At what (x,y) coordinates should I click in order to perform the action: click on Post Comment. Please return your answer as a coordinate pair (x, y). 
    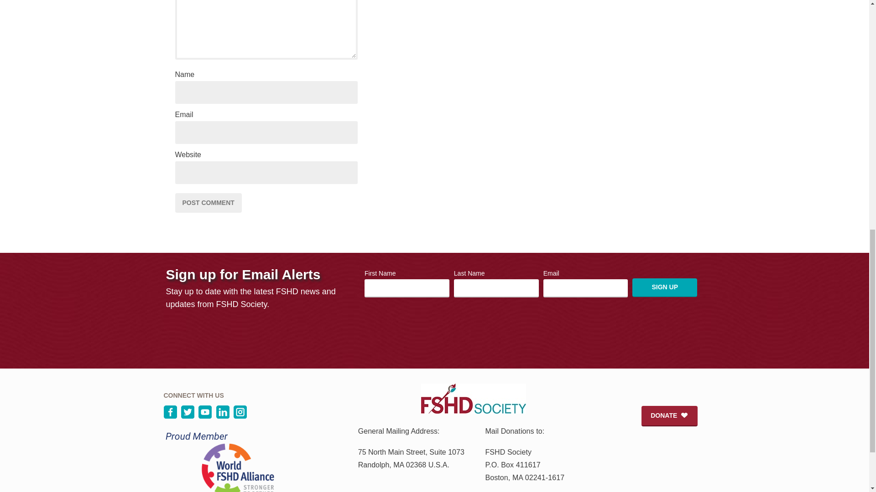
    Looking at the image, I should click on (208, 203).